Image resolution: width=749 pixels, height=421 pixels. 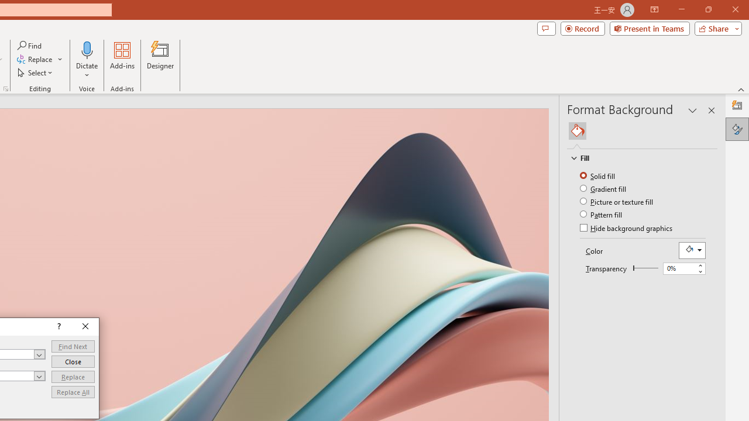 I want to click on Fill, so click(x=637, y=158).